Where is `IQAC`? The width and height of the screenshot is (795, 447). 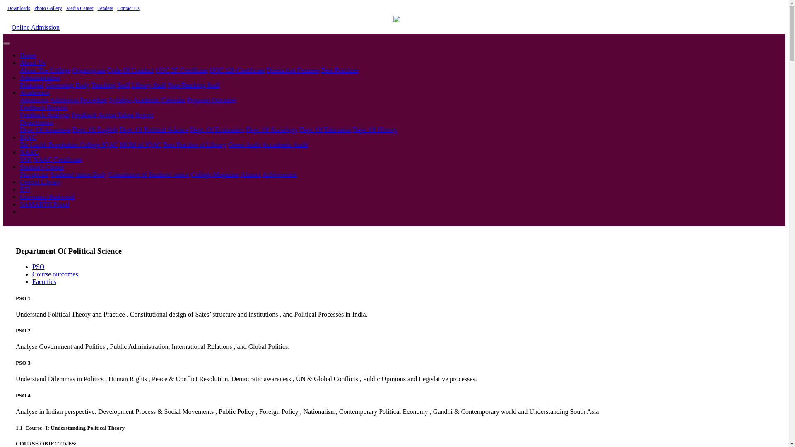 IQAC is located at coordinates (28, 137).